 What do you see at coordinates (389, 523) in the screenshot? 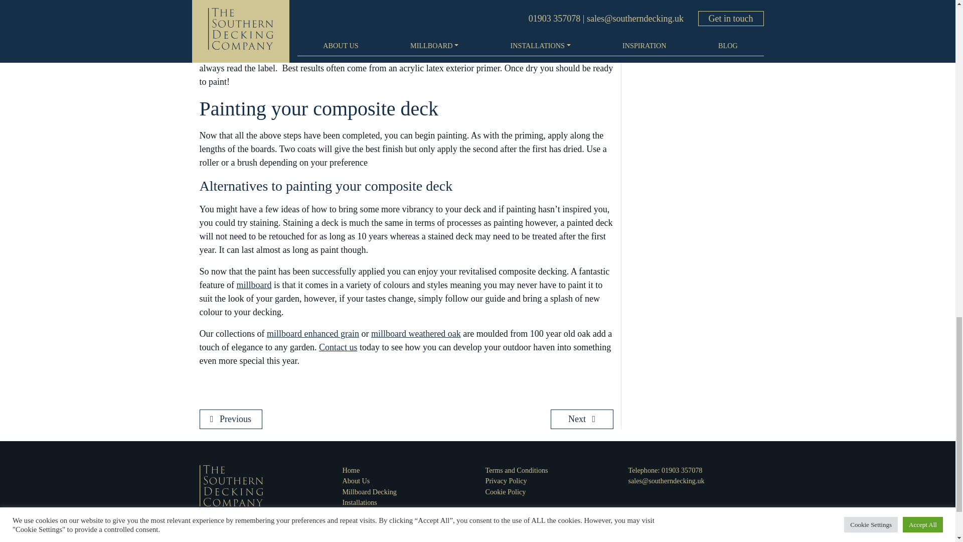
I see `Commercial Composite Decking` at bounding box center [389, 523].